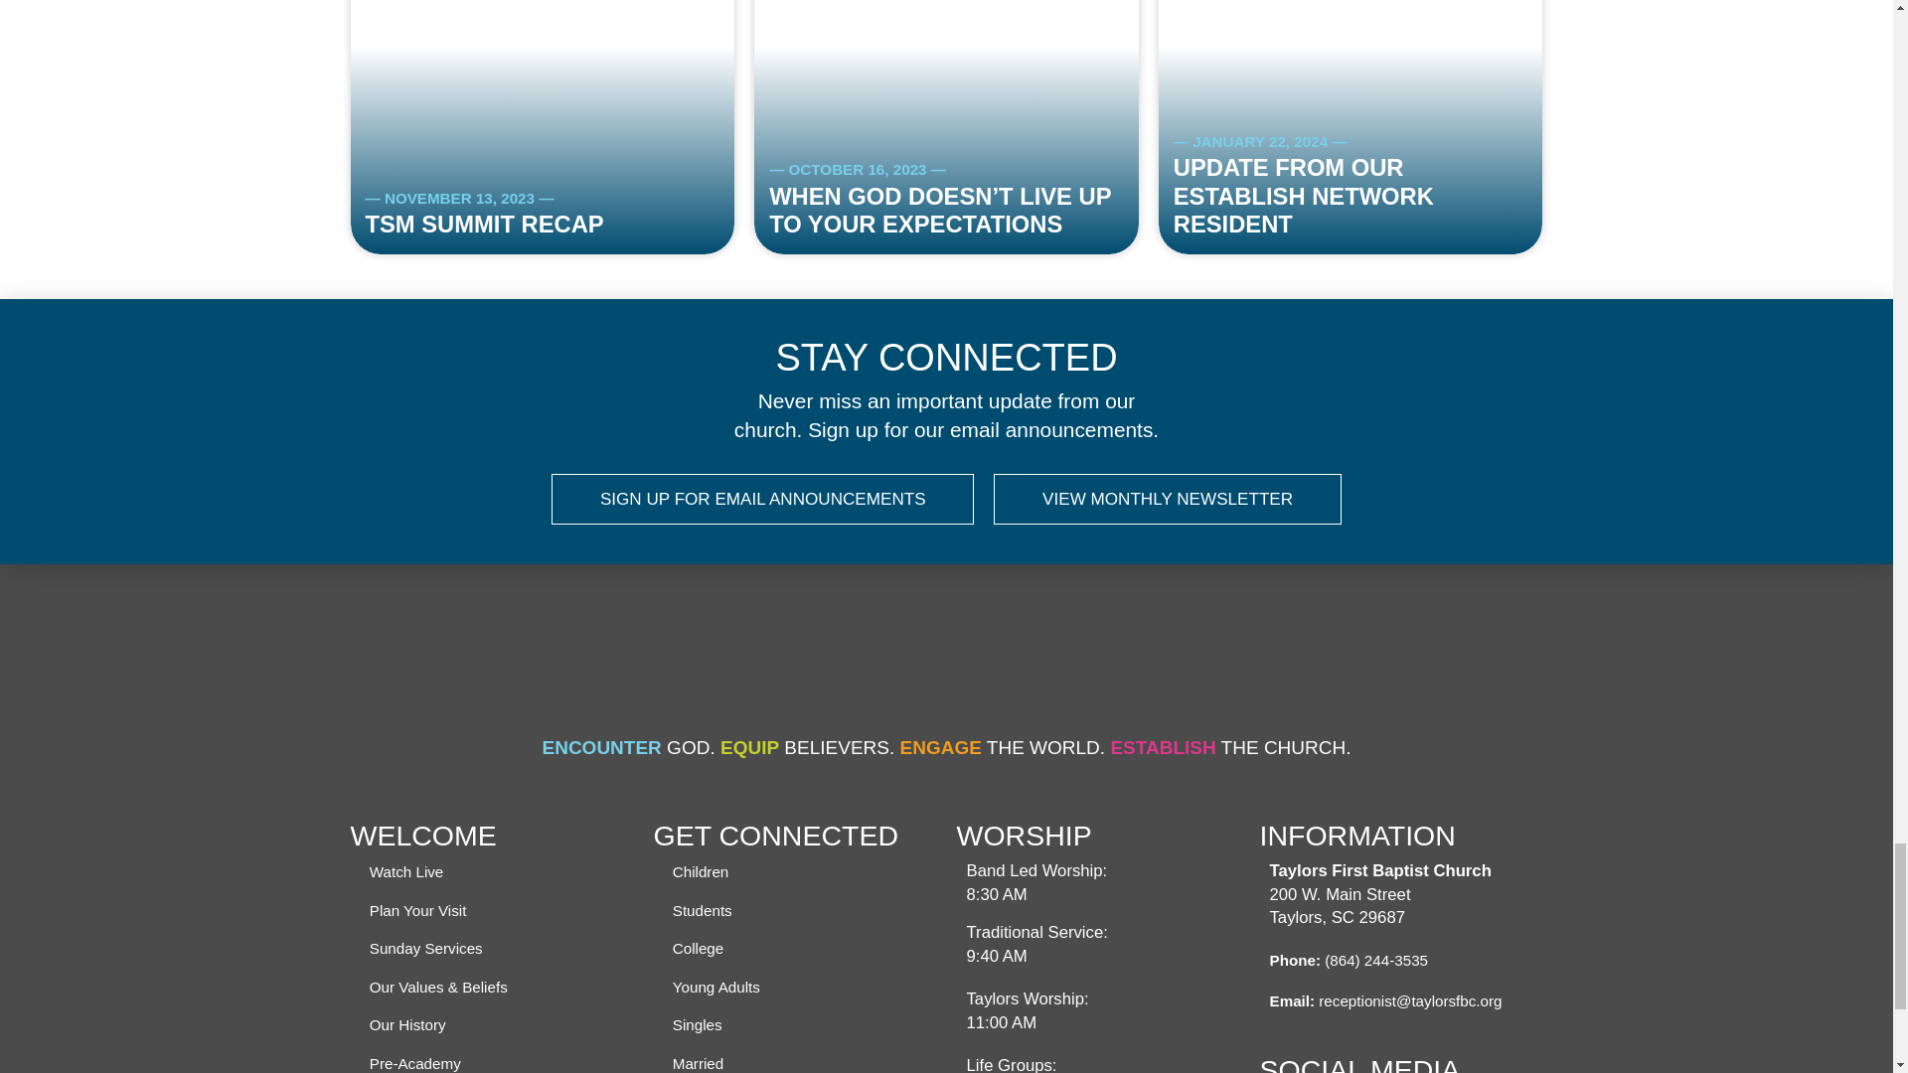  I want to click on VIEW MONTHLY NEWSLETTER, so click(1167, 499).